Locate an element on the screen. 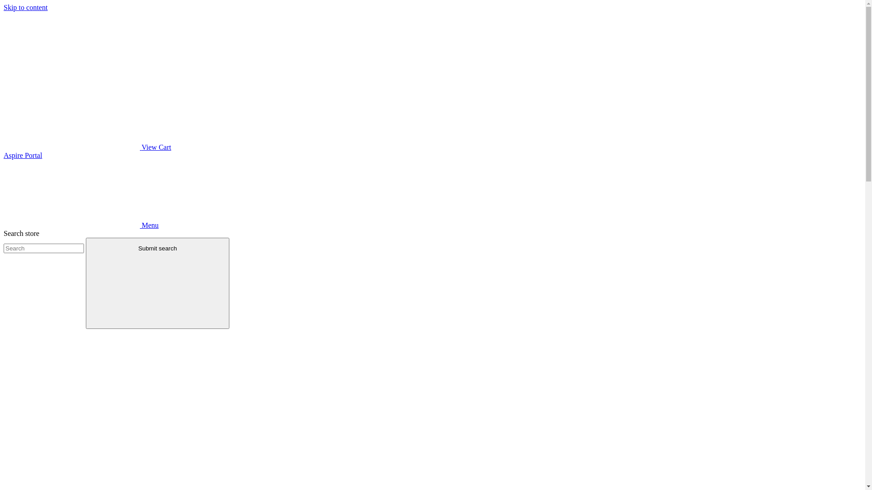 Image resolution: width=872 pixels, height=490 pixels. My Account is located at coordinates (841, 156).